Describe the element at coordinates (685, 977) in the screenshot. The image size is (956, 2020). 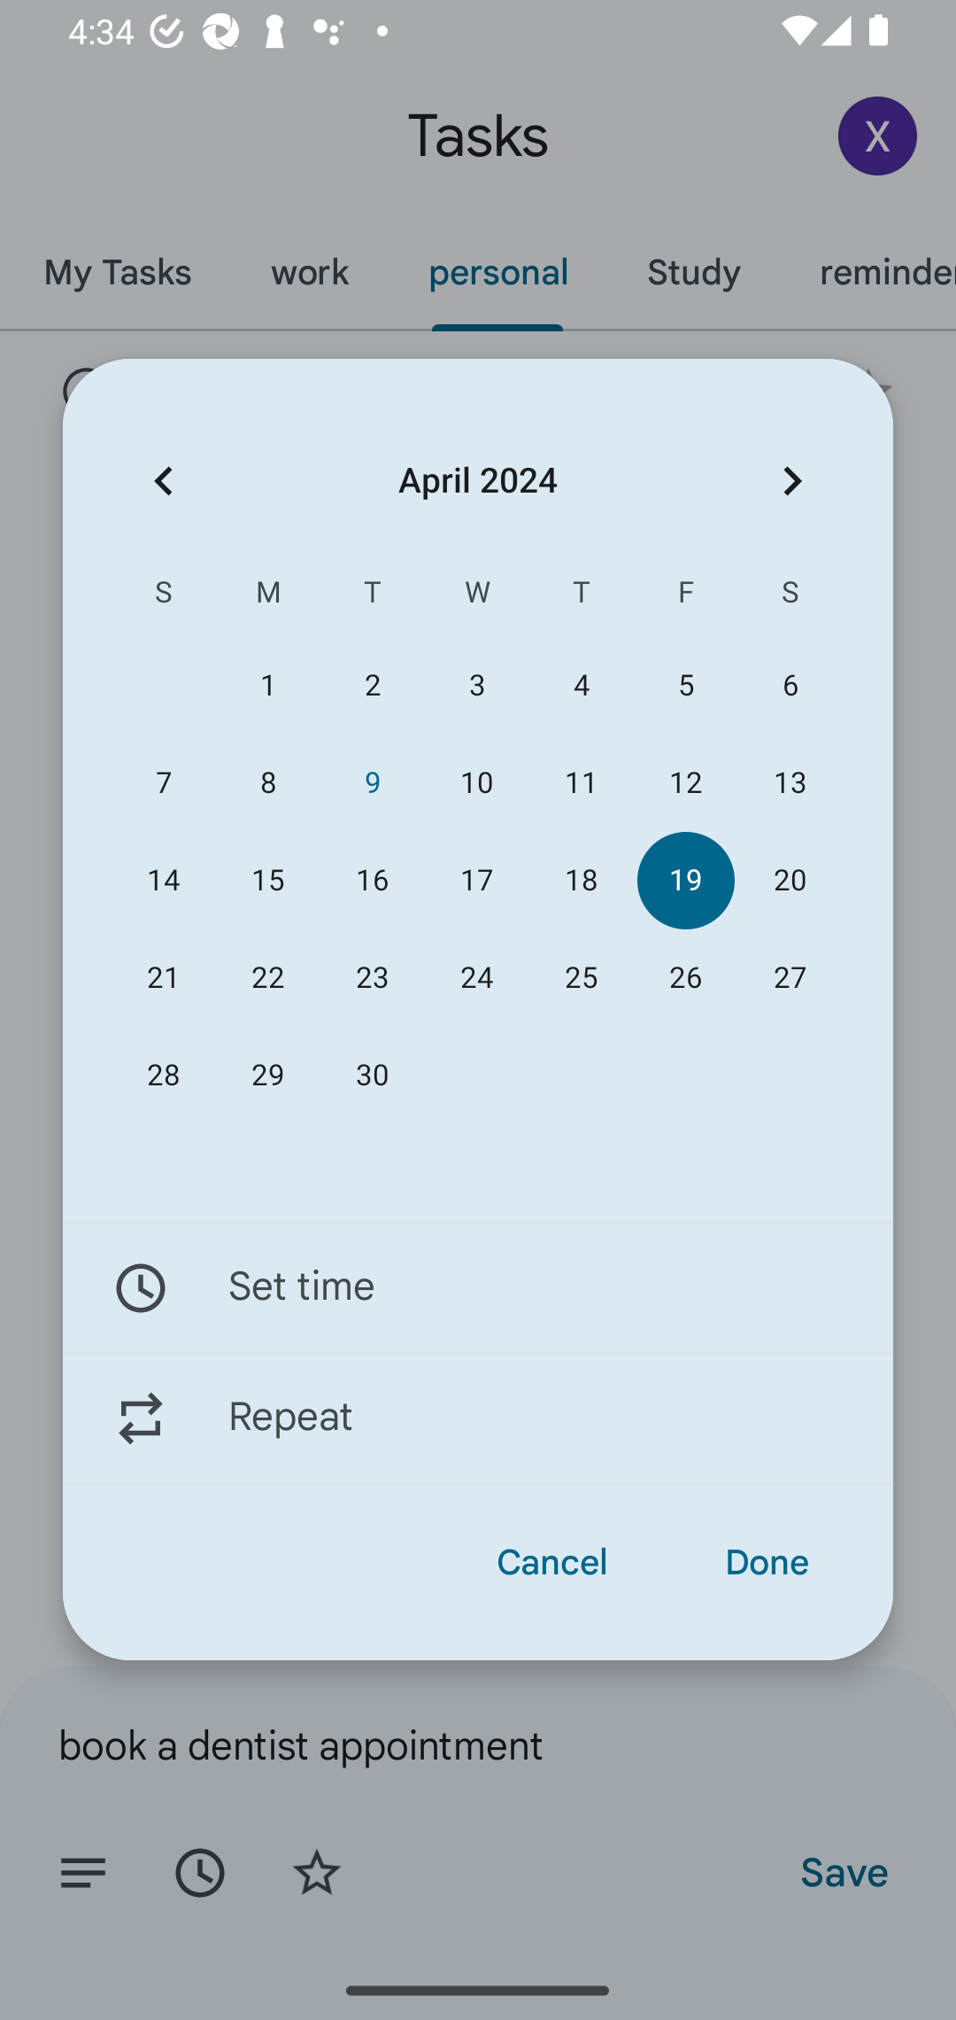
I see `26 26 April 2024` at that location.